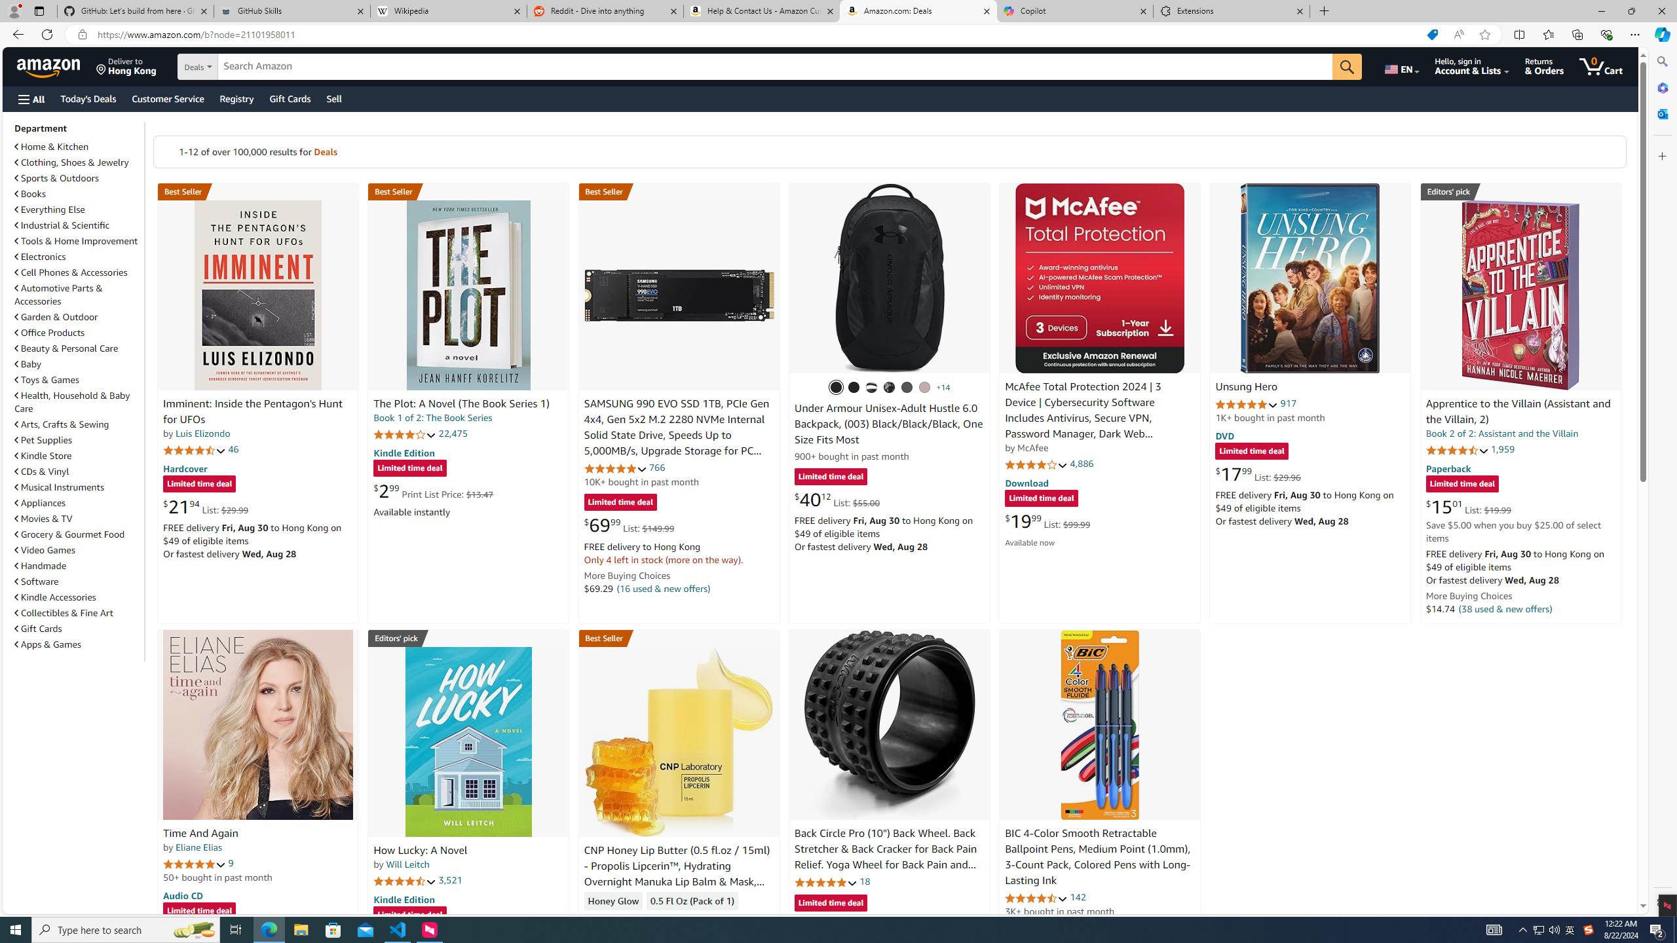 This screenshot has height=943, width=1677. Describe the element at coordinates (334, 98) in the screenshot. I see `Sell` at that location.